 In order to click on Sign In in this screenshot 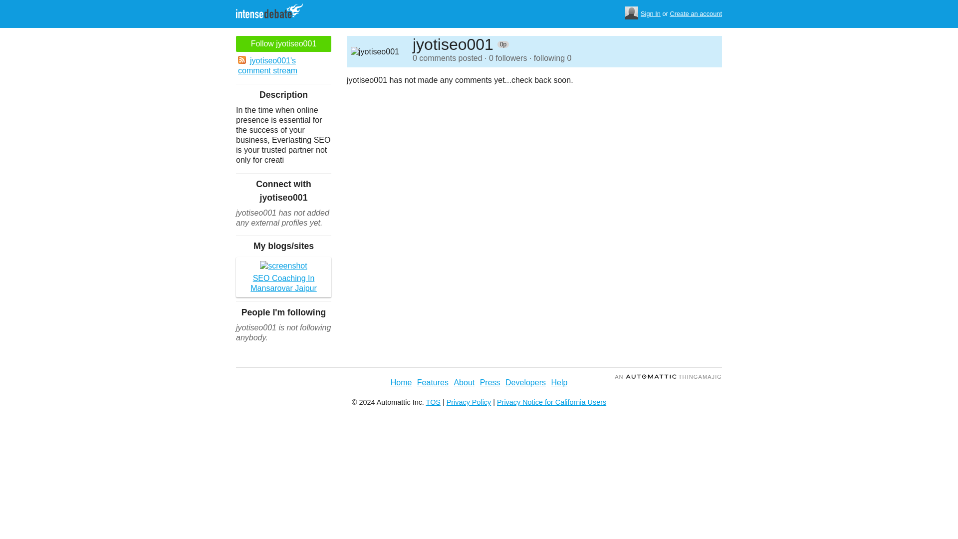, I will do `click(651, 14)`.